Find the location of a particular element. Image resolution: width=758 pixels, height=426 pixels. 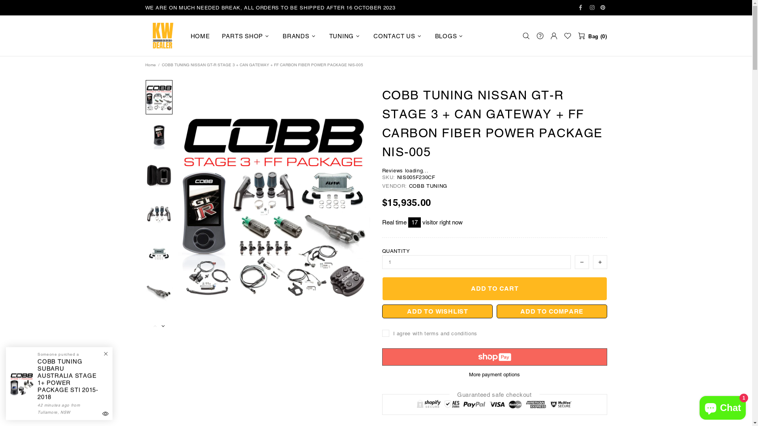

TUNING is located at coordinates (345, 36).